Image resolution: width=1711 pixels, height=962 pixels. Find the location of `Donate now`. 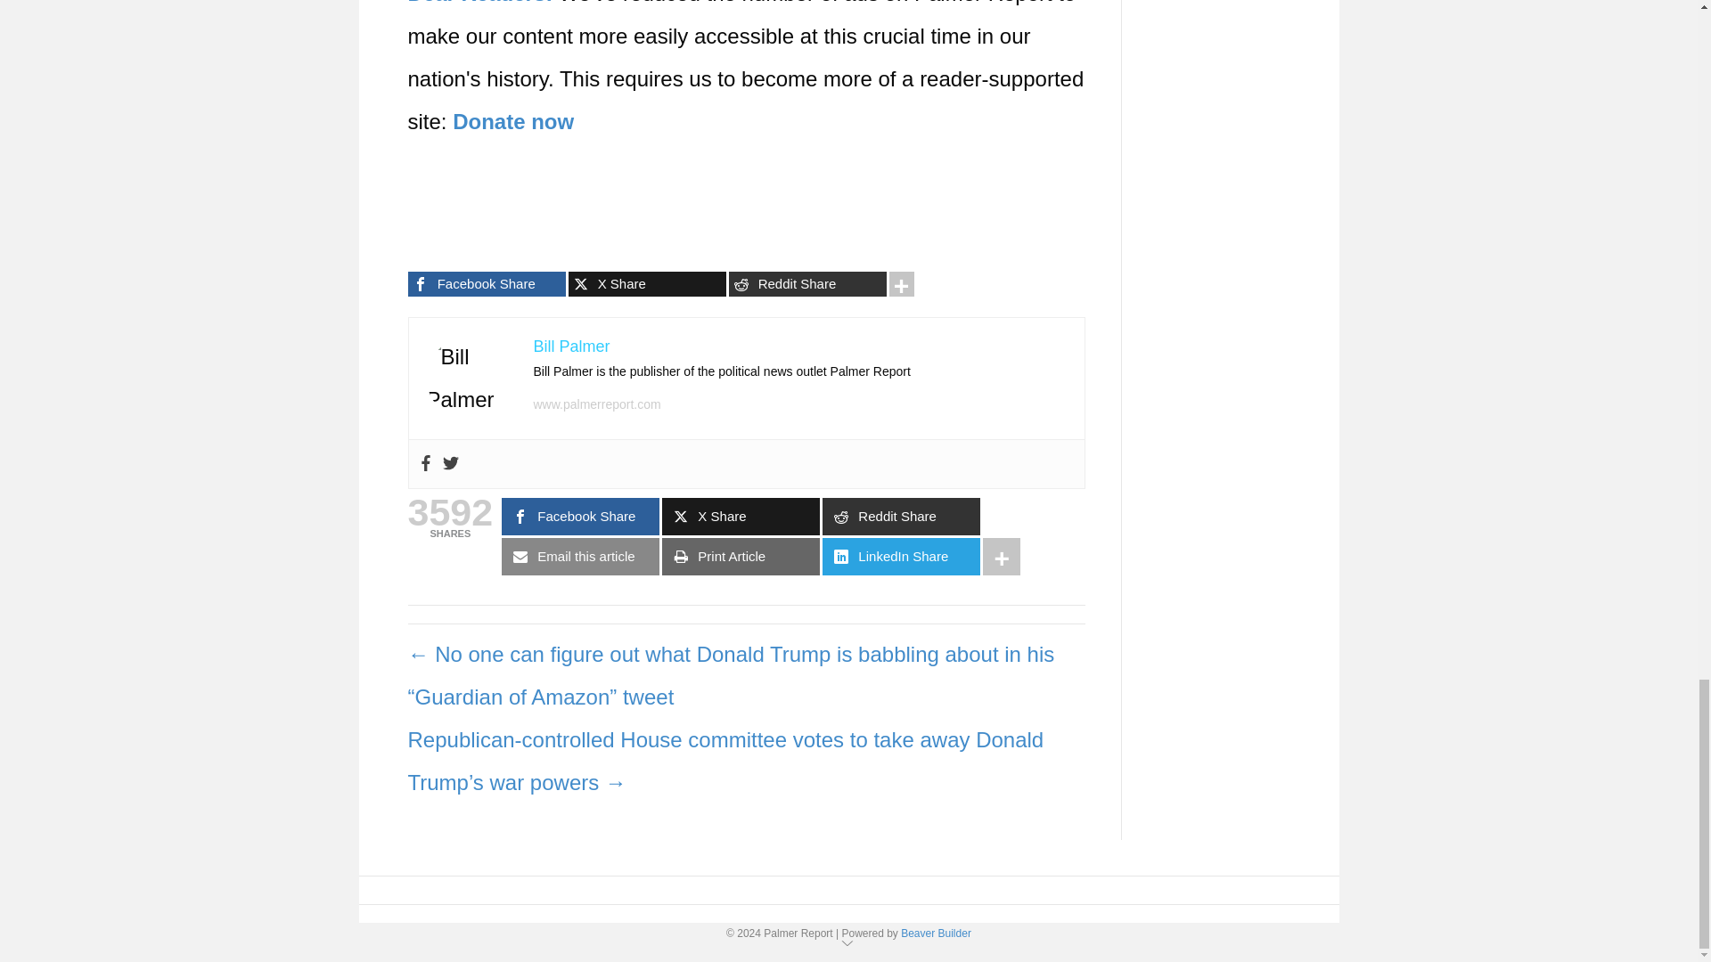

Donate now is located at coordinates (513, 121).